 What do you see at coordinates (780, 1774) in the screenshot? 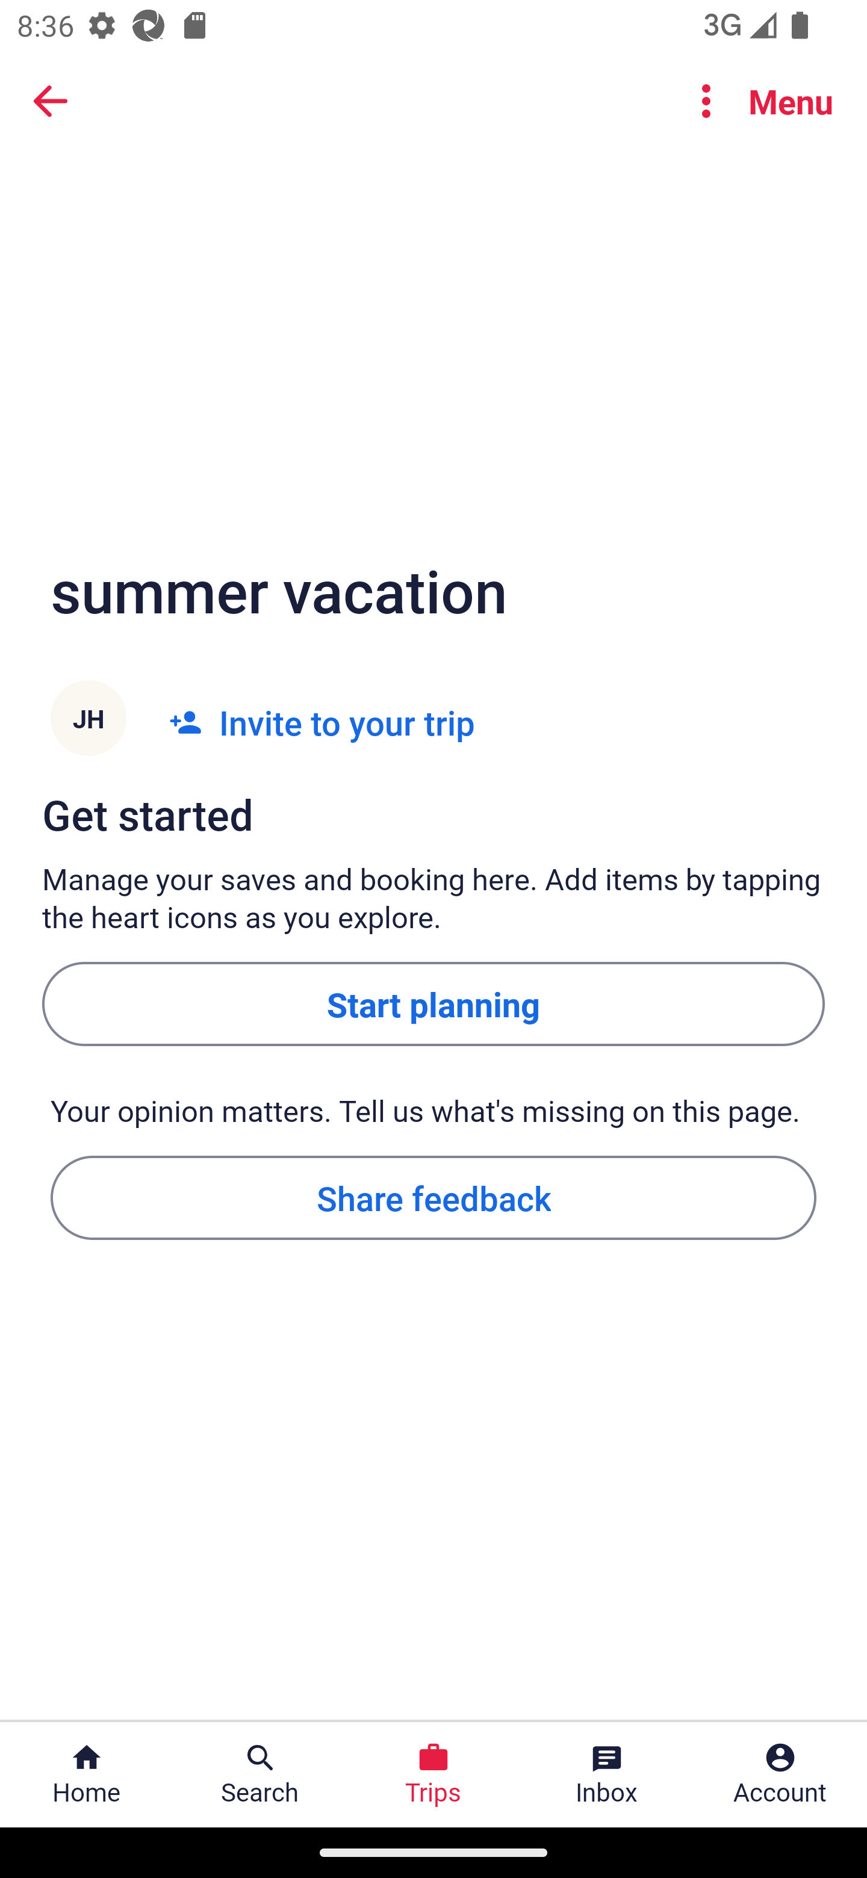
I see `Account Profile. Button` at bounding box center [780, 1774].